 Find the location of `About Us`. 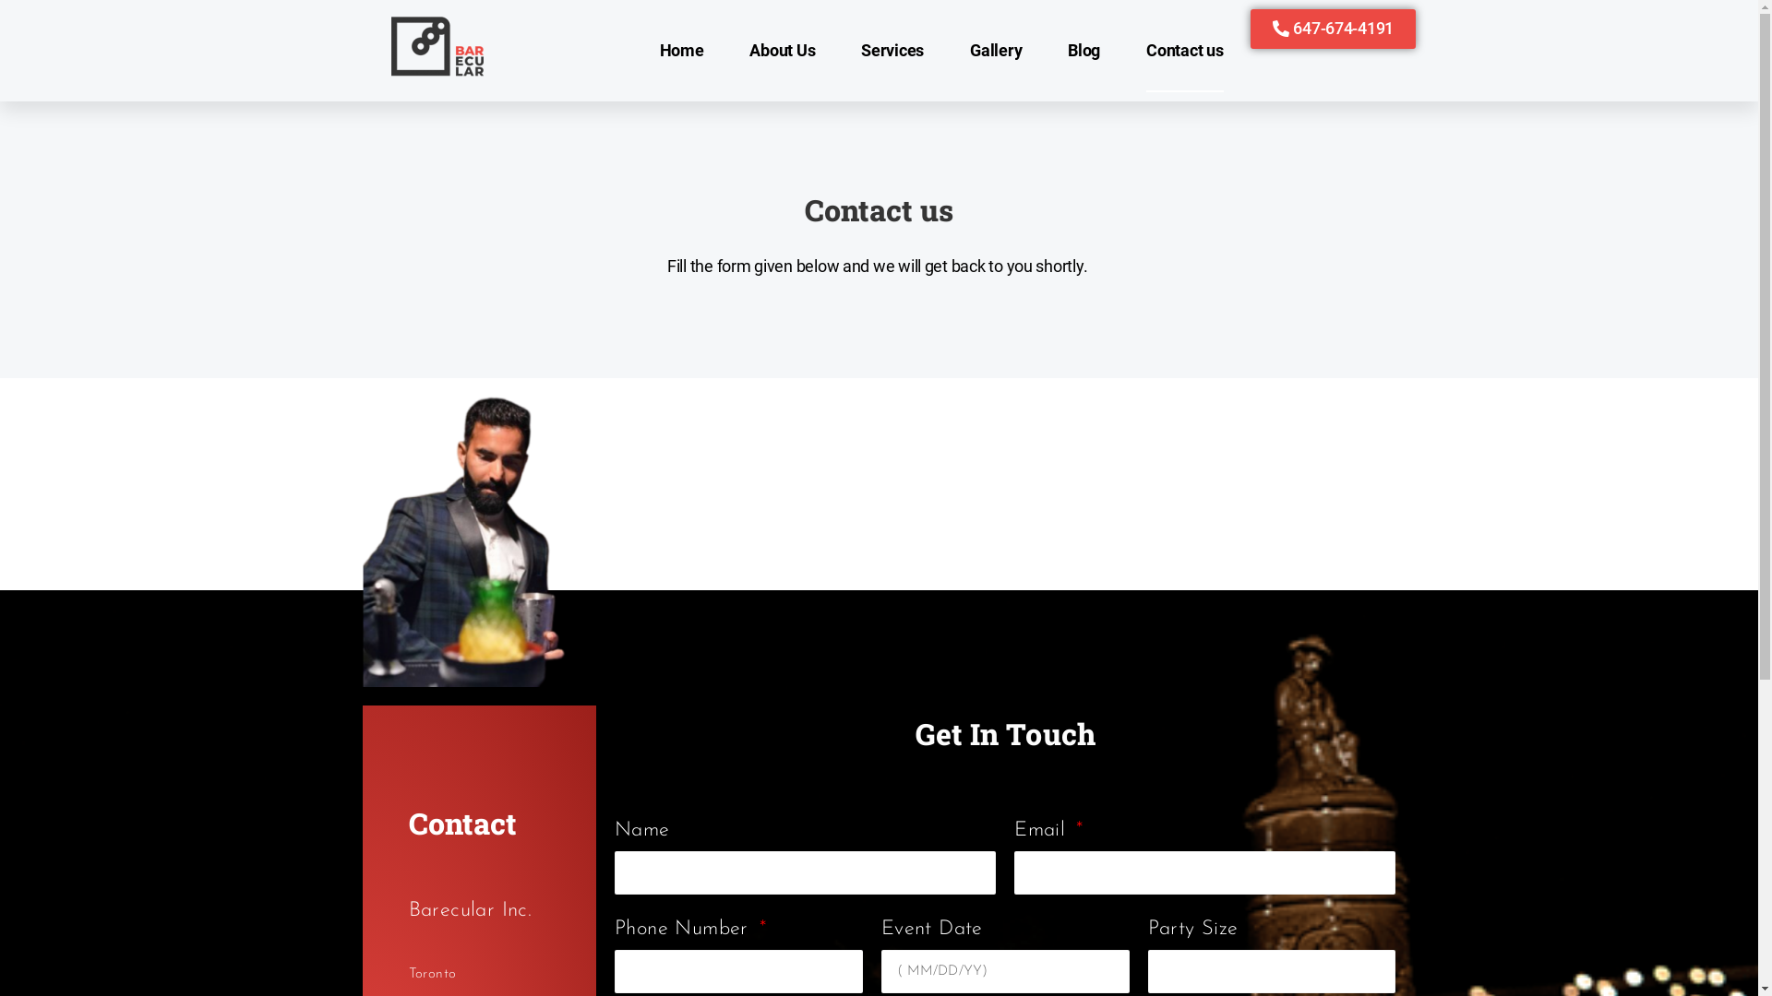

About Us is located at coordinates (783, 51).